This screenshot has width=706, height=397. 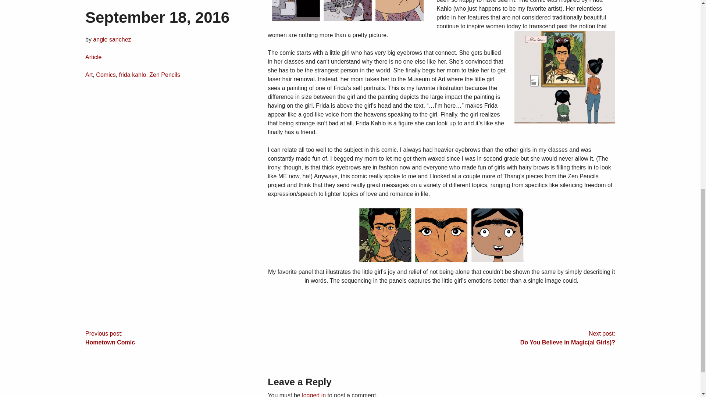 What do you see at coordinates (132, 9) in the screenshot?
I see `frida kahlo` at bounding box center [132, 9].